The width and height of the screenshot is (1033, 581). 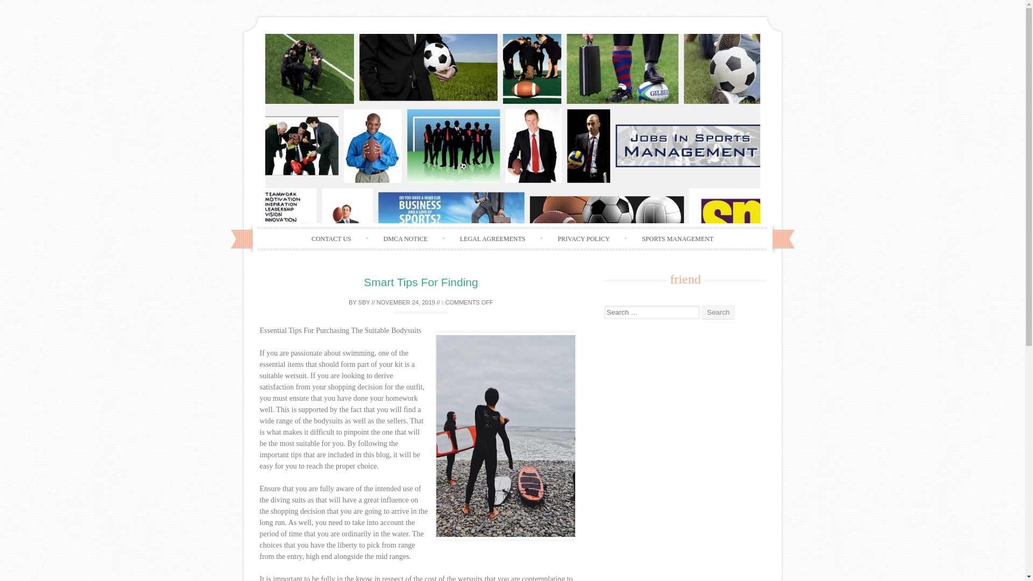 I want to click on LEGAL AGREEMENTS, so click(x=493, y=239).